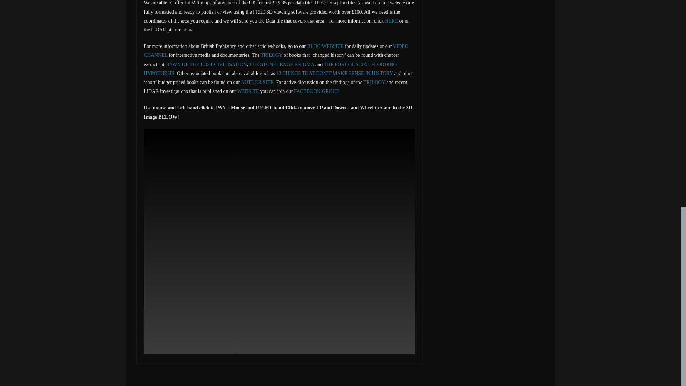  I want to click on HERE, so click(391, 21).